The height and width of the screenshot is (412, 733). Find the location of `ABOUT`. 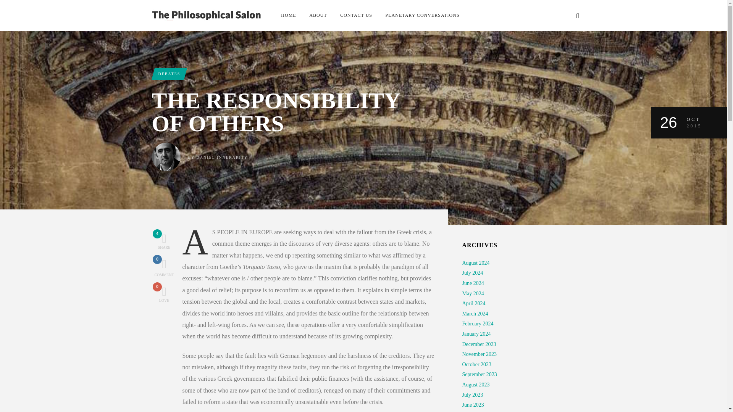

ABOUT is located at coordinates (318, 15).